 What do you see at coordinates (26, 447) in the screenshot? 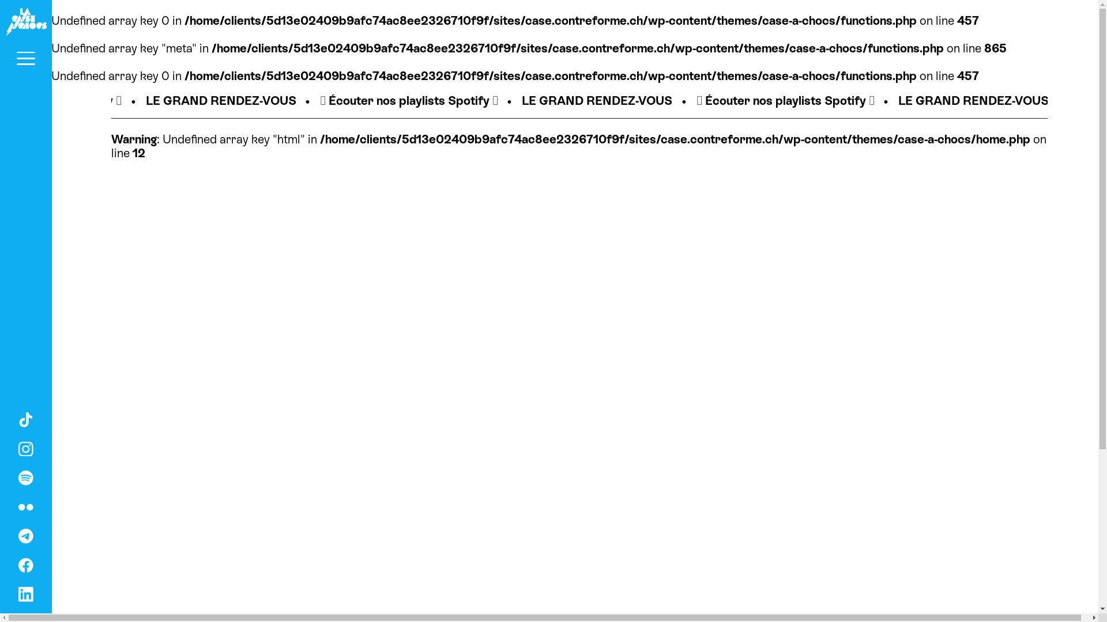
I see `Instagram` at bounding box center [26, 447].